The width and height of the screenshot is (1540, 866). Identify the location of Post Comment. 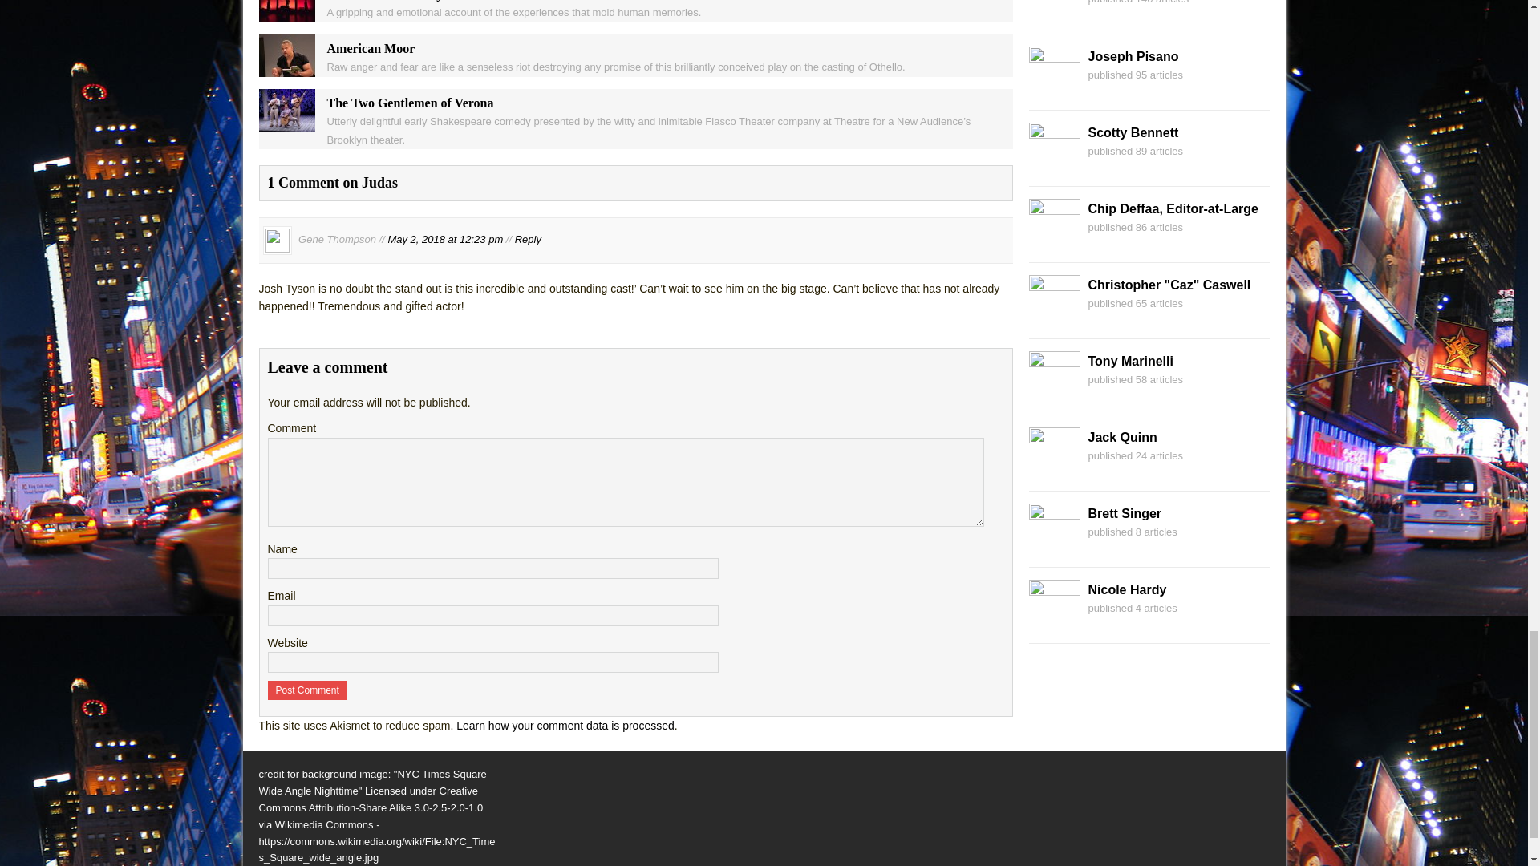
(308, 690).